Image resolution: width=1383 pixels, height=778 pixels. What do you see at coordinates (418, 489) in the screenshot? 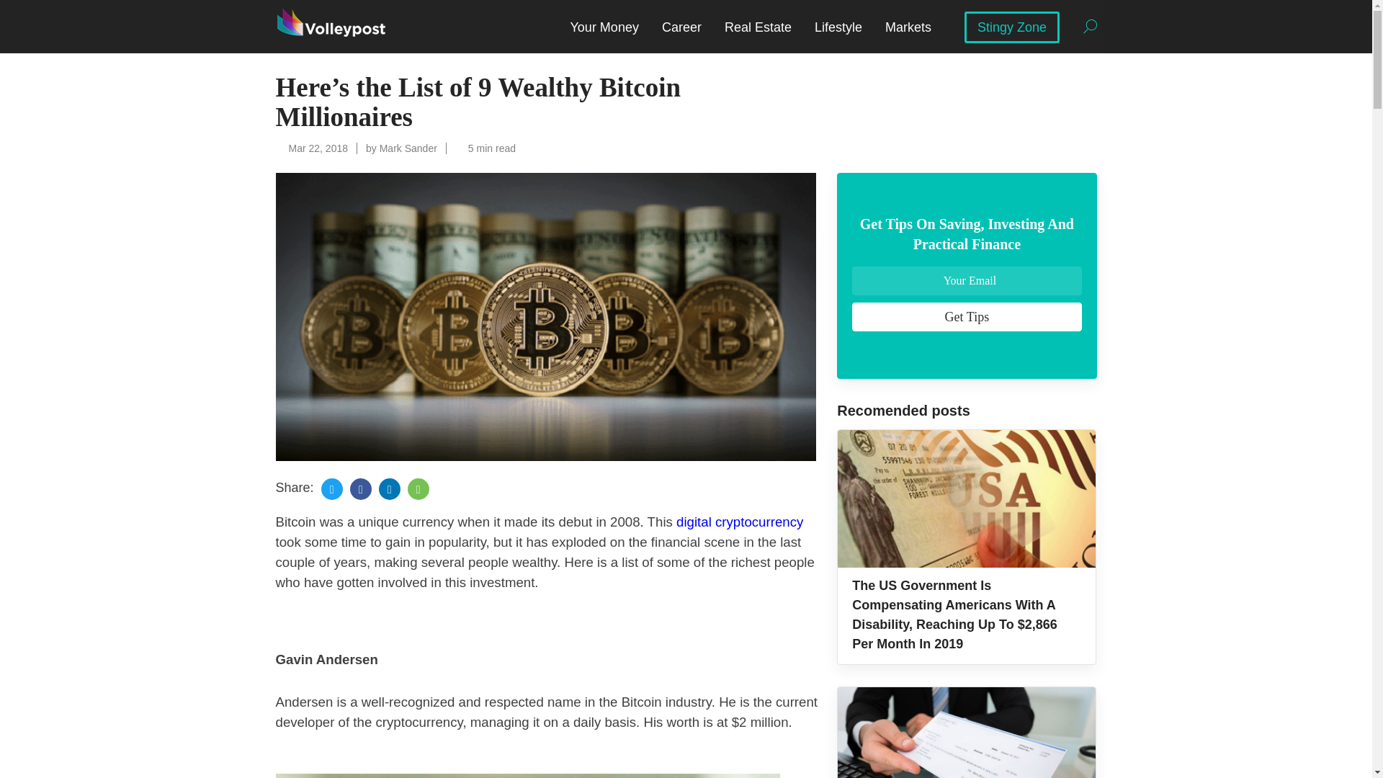
I see `Share by Email` at bounding box center [418, 489].